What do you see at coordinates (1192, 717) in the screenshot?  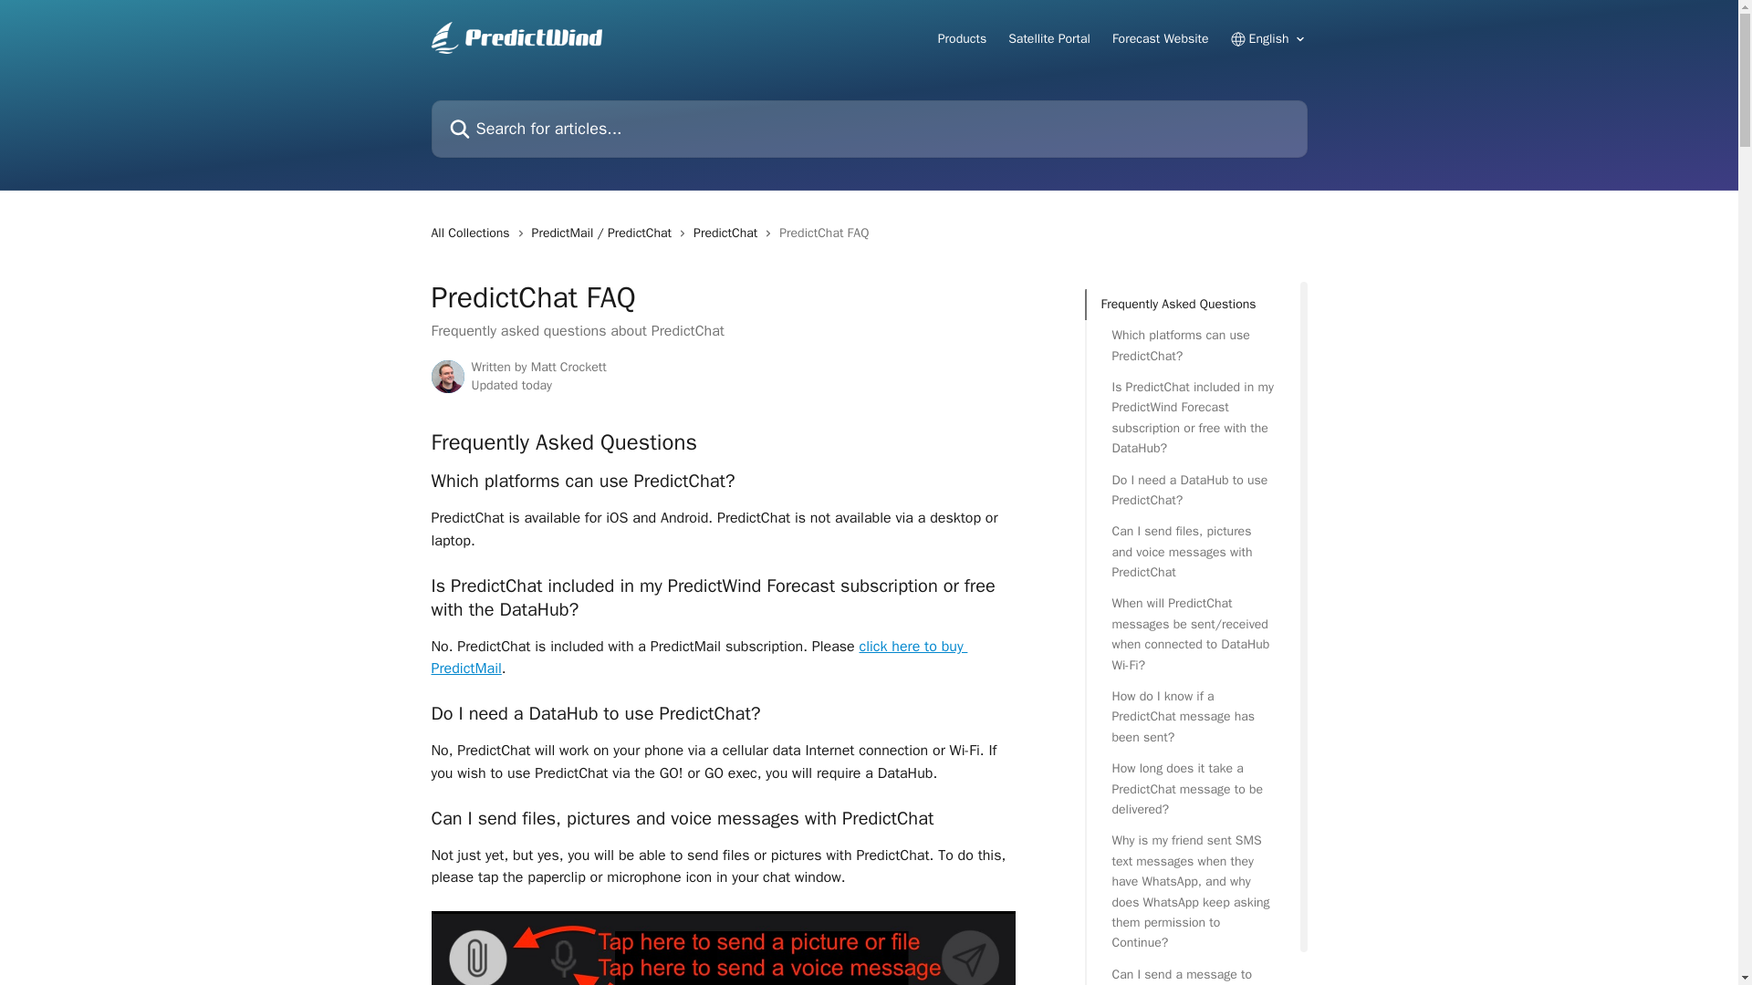 I see `How do I know if a PredictChat message has been sent?` at bounding box center [1192, 717].